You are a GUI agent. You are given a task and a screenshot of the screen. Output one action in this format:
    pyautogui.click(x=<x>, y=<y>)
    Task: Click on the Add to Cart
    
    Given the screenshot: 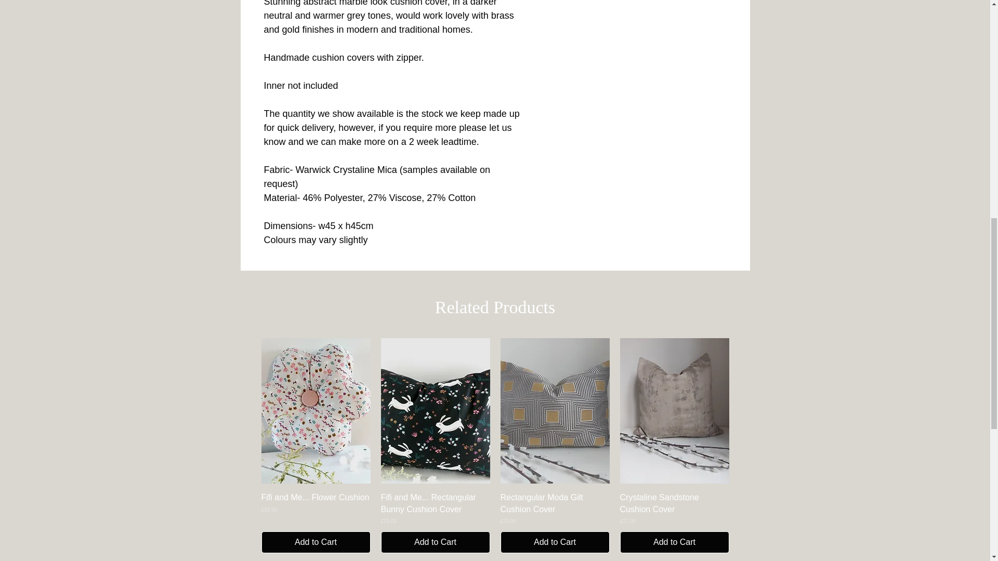 What is the action you would take?
    pyautogui.click(x=674, y=542)
    